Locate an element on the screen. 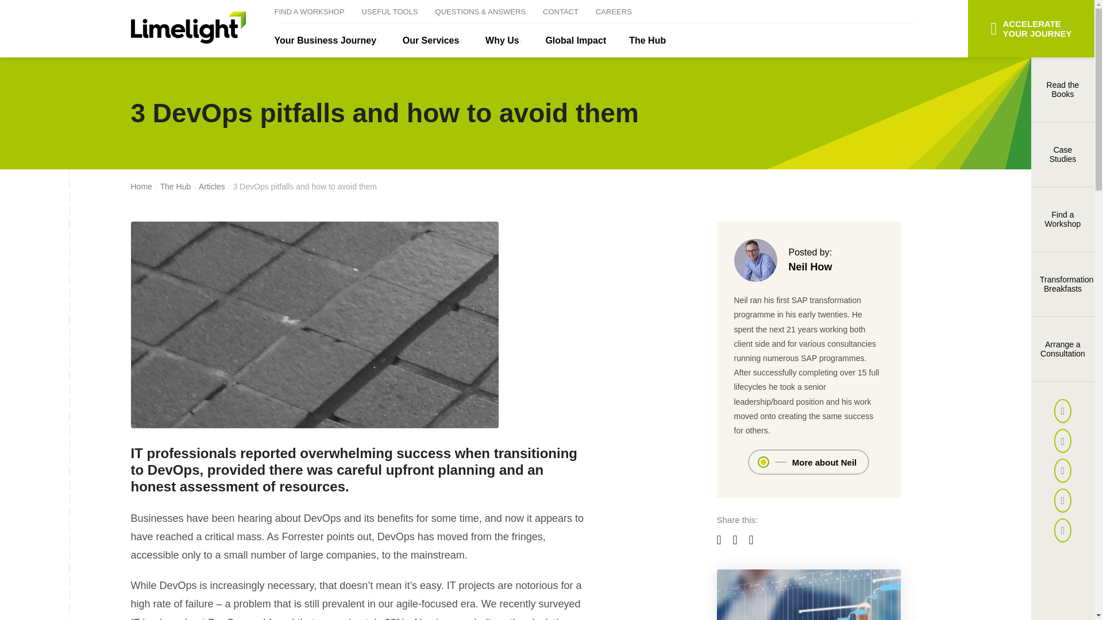 The height and width of the screenshot is (620, 1103). FIND A WORKSHOP is located at coordinates (309, 11).